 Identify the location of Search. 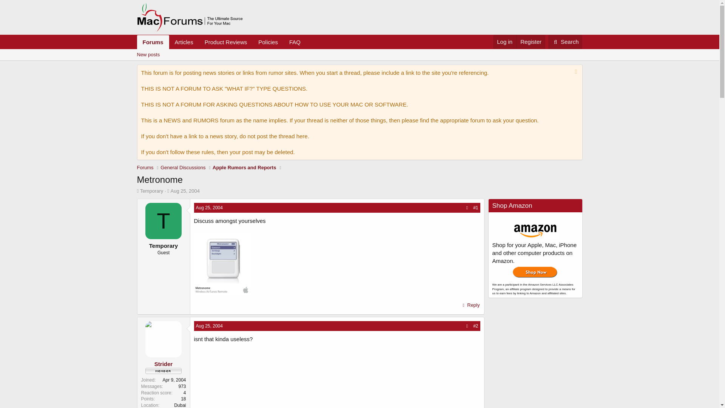
(531, 42).